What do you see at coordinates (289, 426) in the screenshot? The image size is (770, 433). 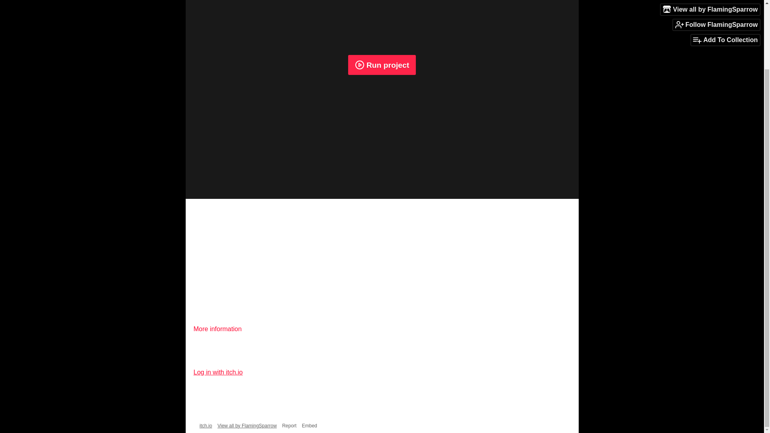 I see `Report` at bounding box center [289, 426].